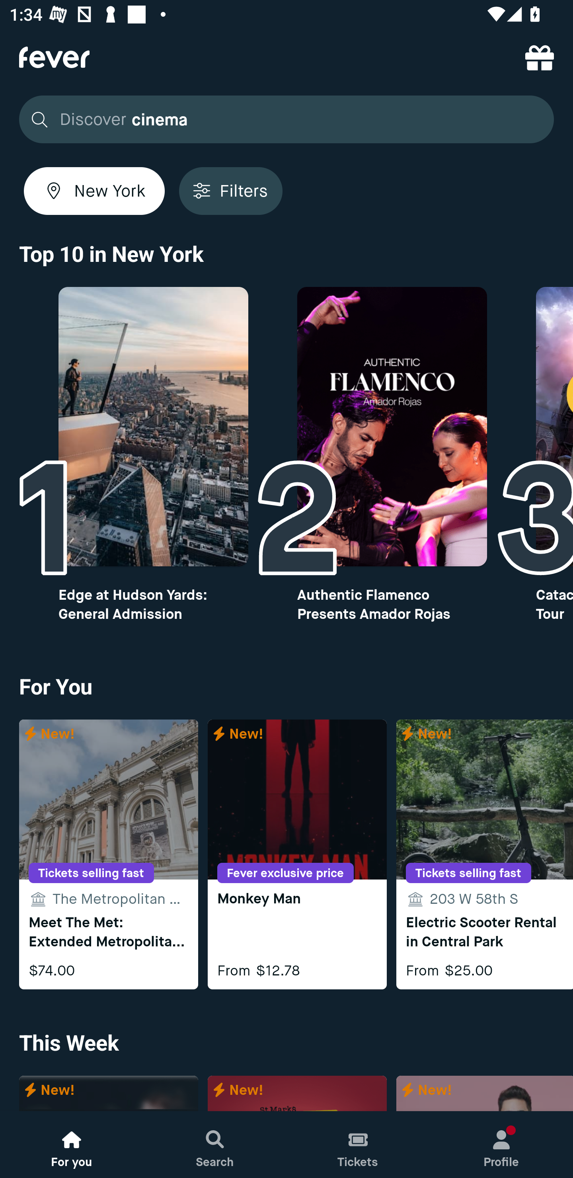 This screenshot has width=573, height=1178. I want to click on New York, so click(94, 191).